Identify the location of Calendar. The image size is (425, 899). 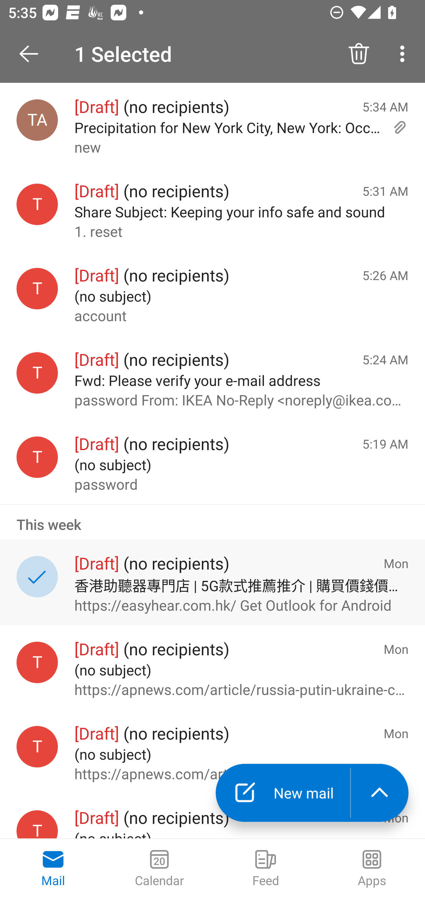
(159, 869).